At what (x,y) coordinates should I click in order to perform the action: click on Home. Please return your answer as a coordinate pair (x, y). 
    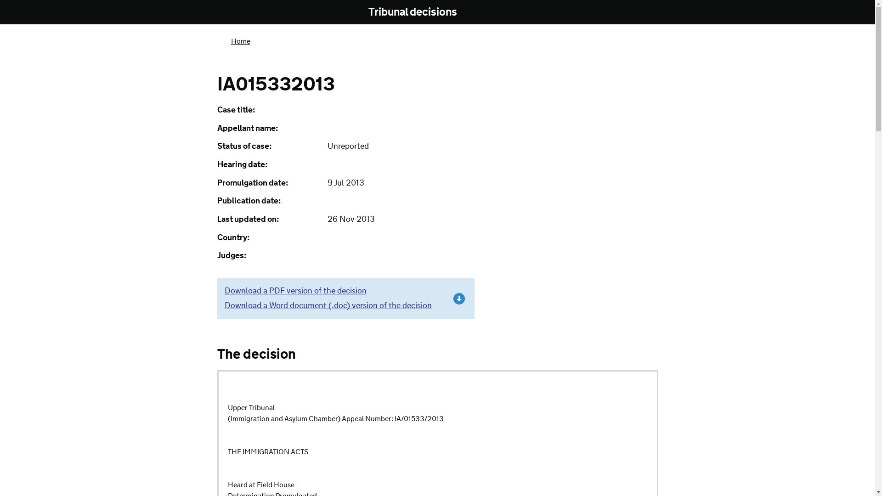
    Looking at the image, I should click on (240, 41).